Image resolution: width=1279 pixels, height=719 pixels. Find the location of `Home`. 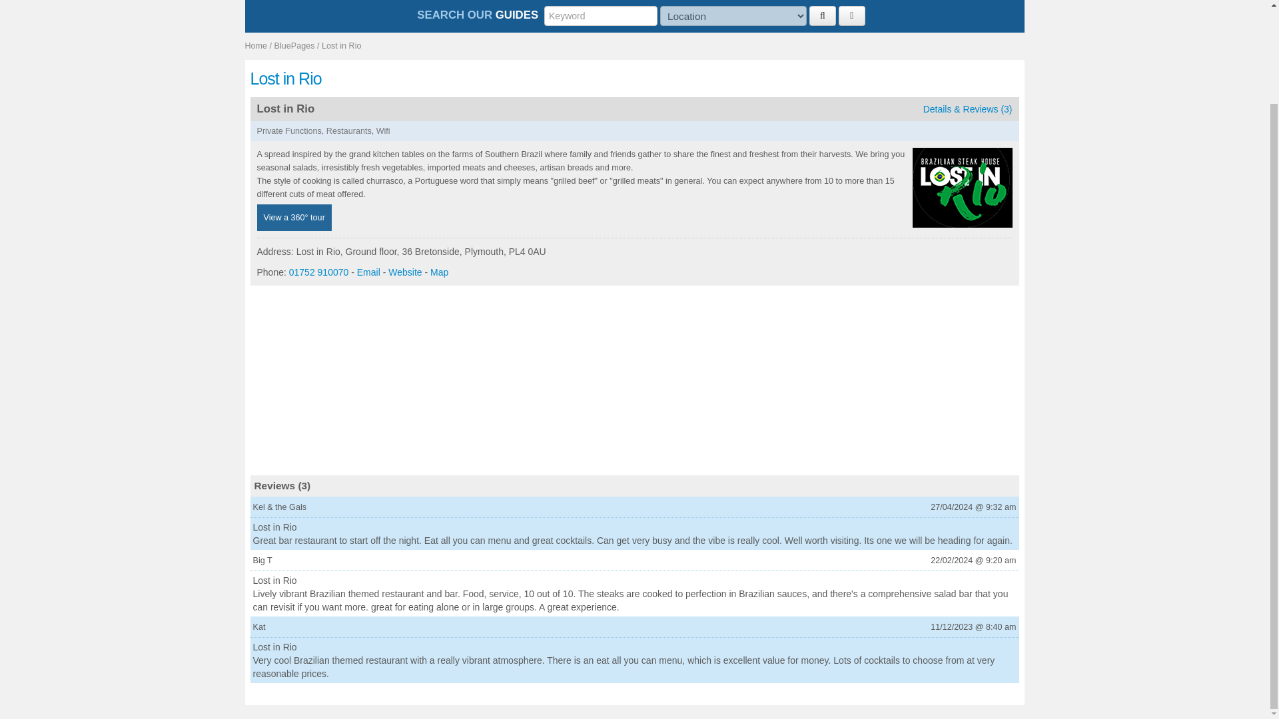

Home is located at coordinates (256, 45).